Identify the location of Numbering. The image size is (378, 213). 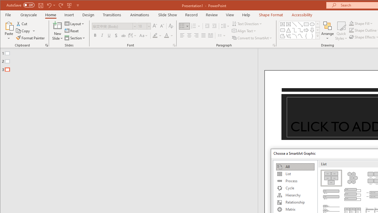
(196, 26).